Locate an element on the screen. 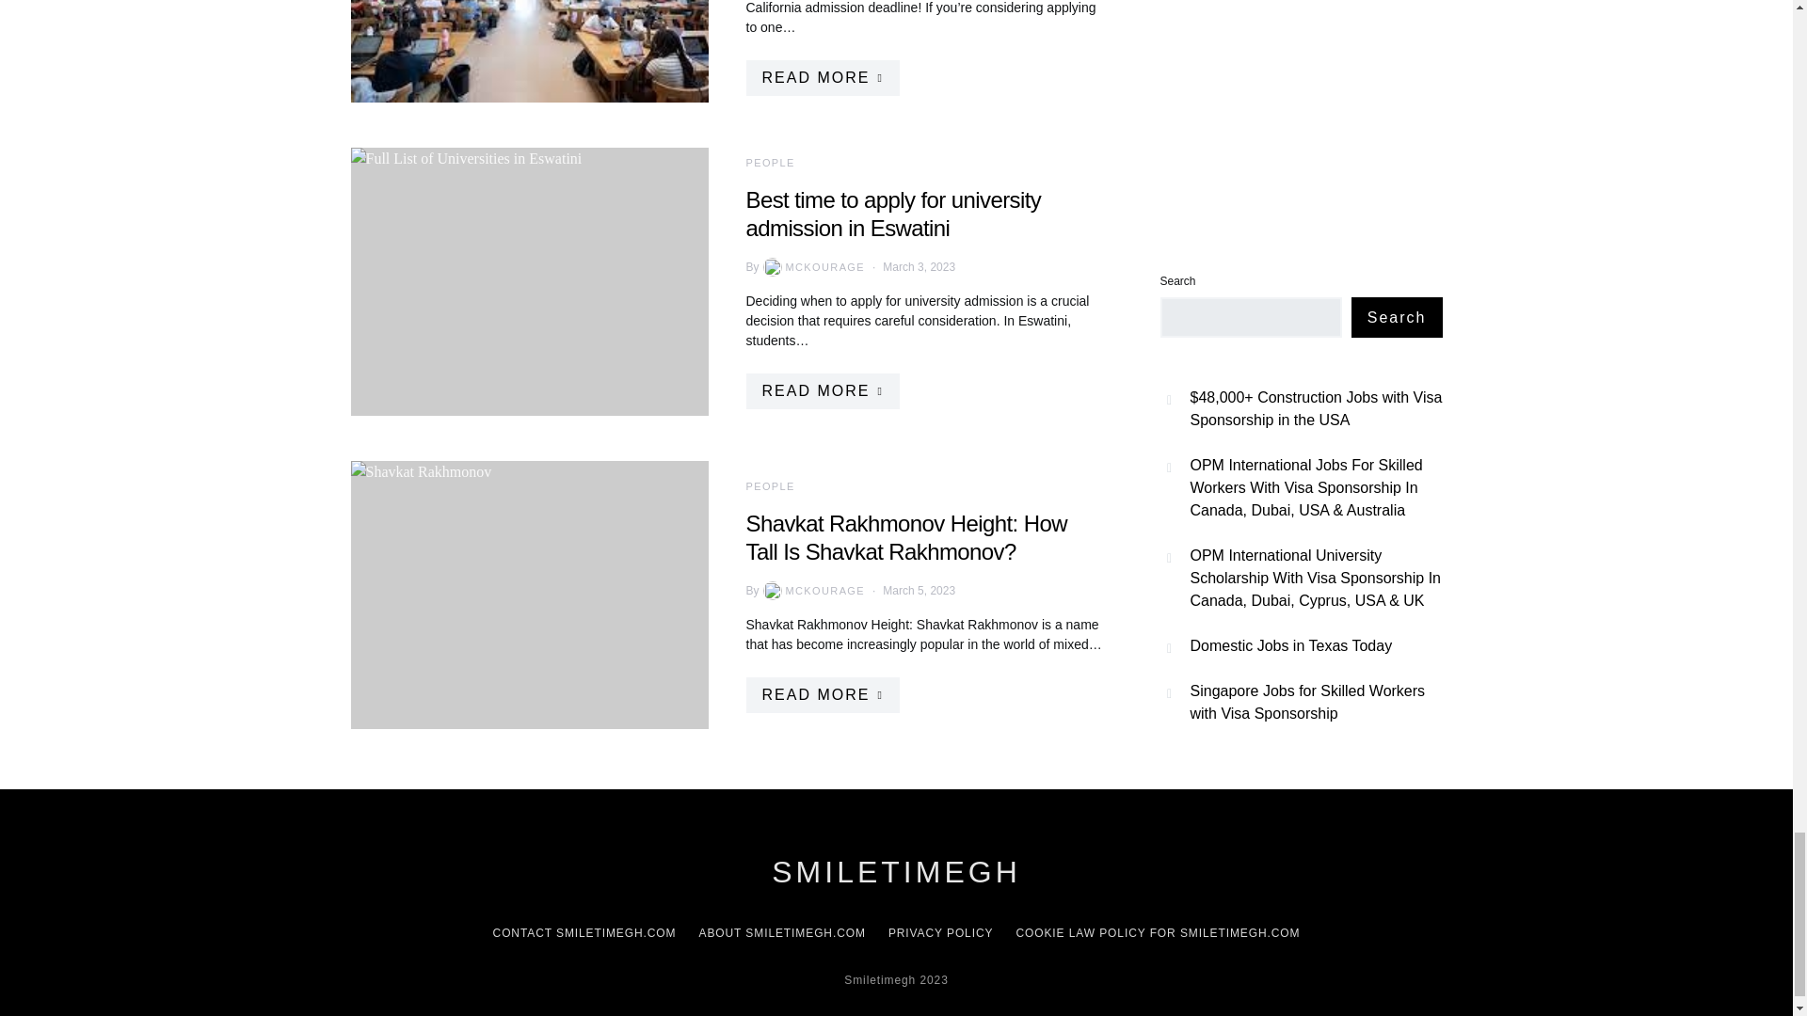 This screenshot has width=1807, height=1016. View all posts by Mckourage is located at coordinates (811, 267).